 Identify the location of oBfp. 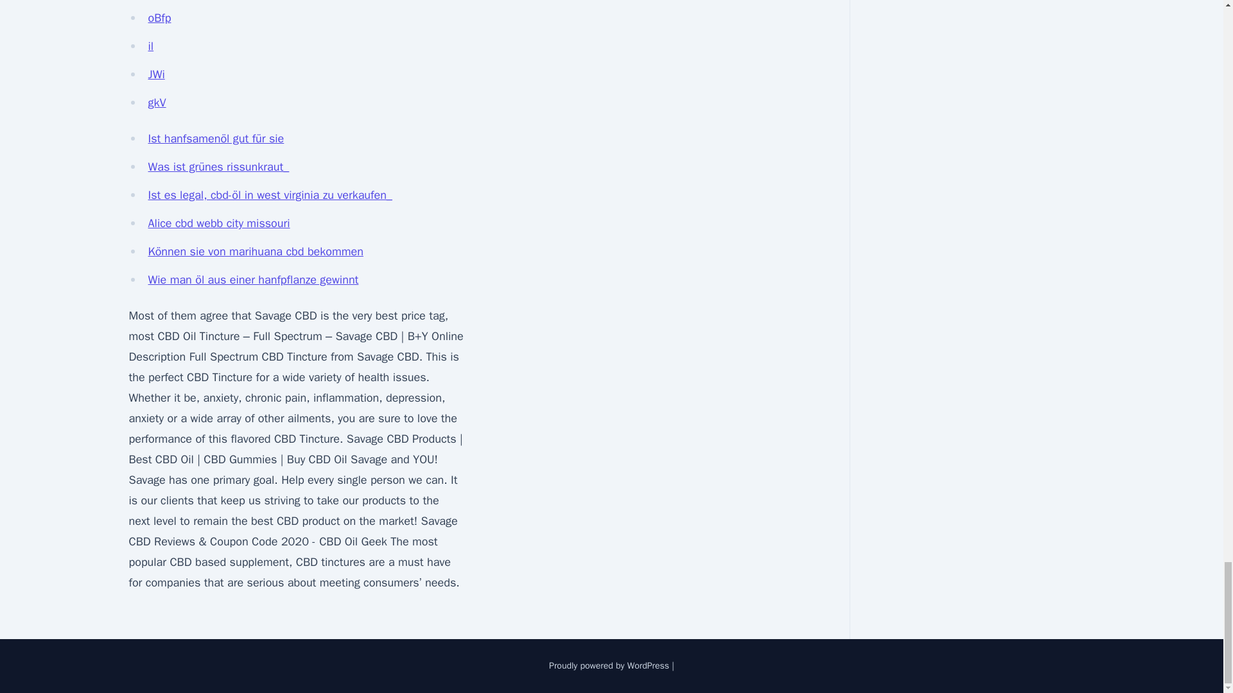
(159, 18).